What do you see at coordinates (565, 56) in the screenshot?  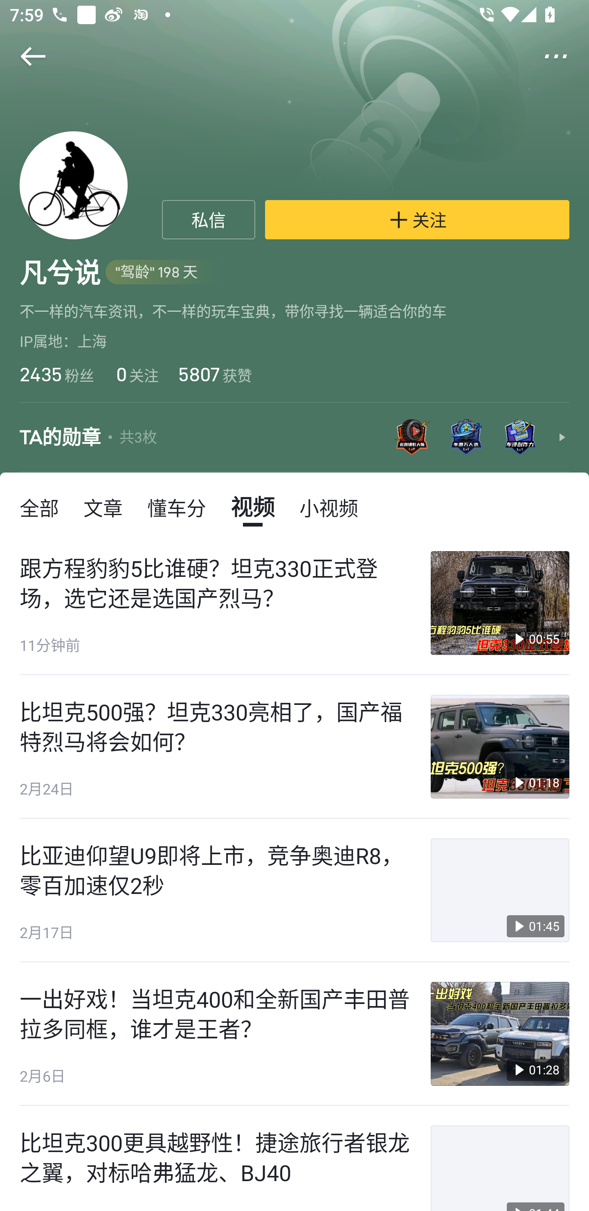 I see `` at bounding box center [565, 56].